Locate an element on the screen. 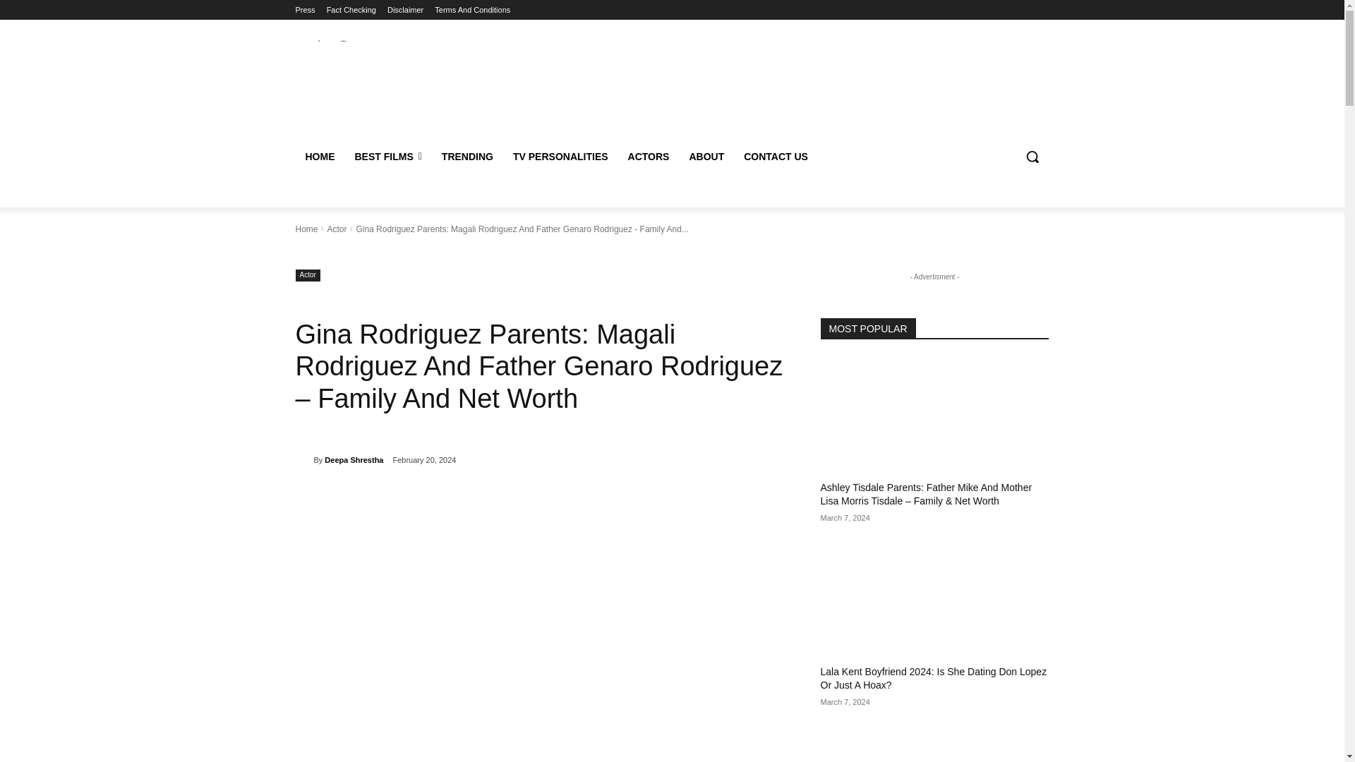 The height and width of the screenshot is (762, 1355). ABOUT is located at coordinates (706, 157).